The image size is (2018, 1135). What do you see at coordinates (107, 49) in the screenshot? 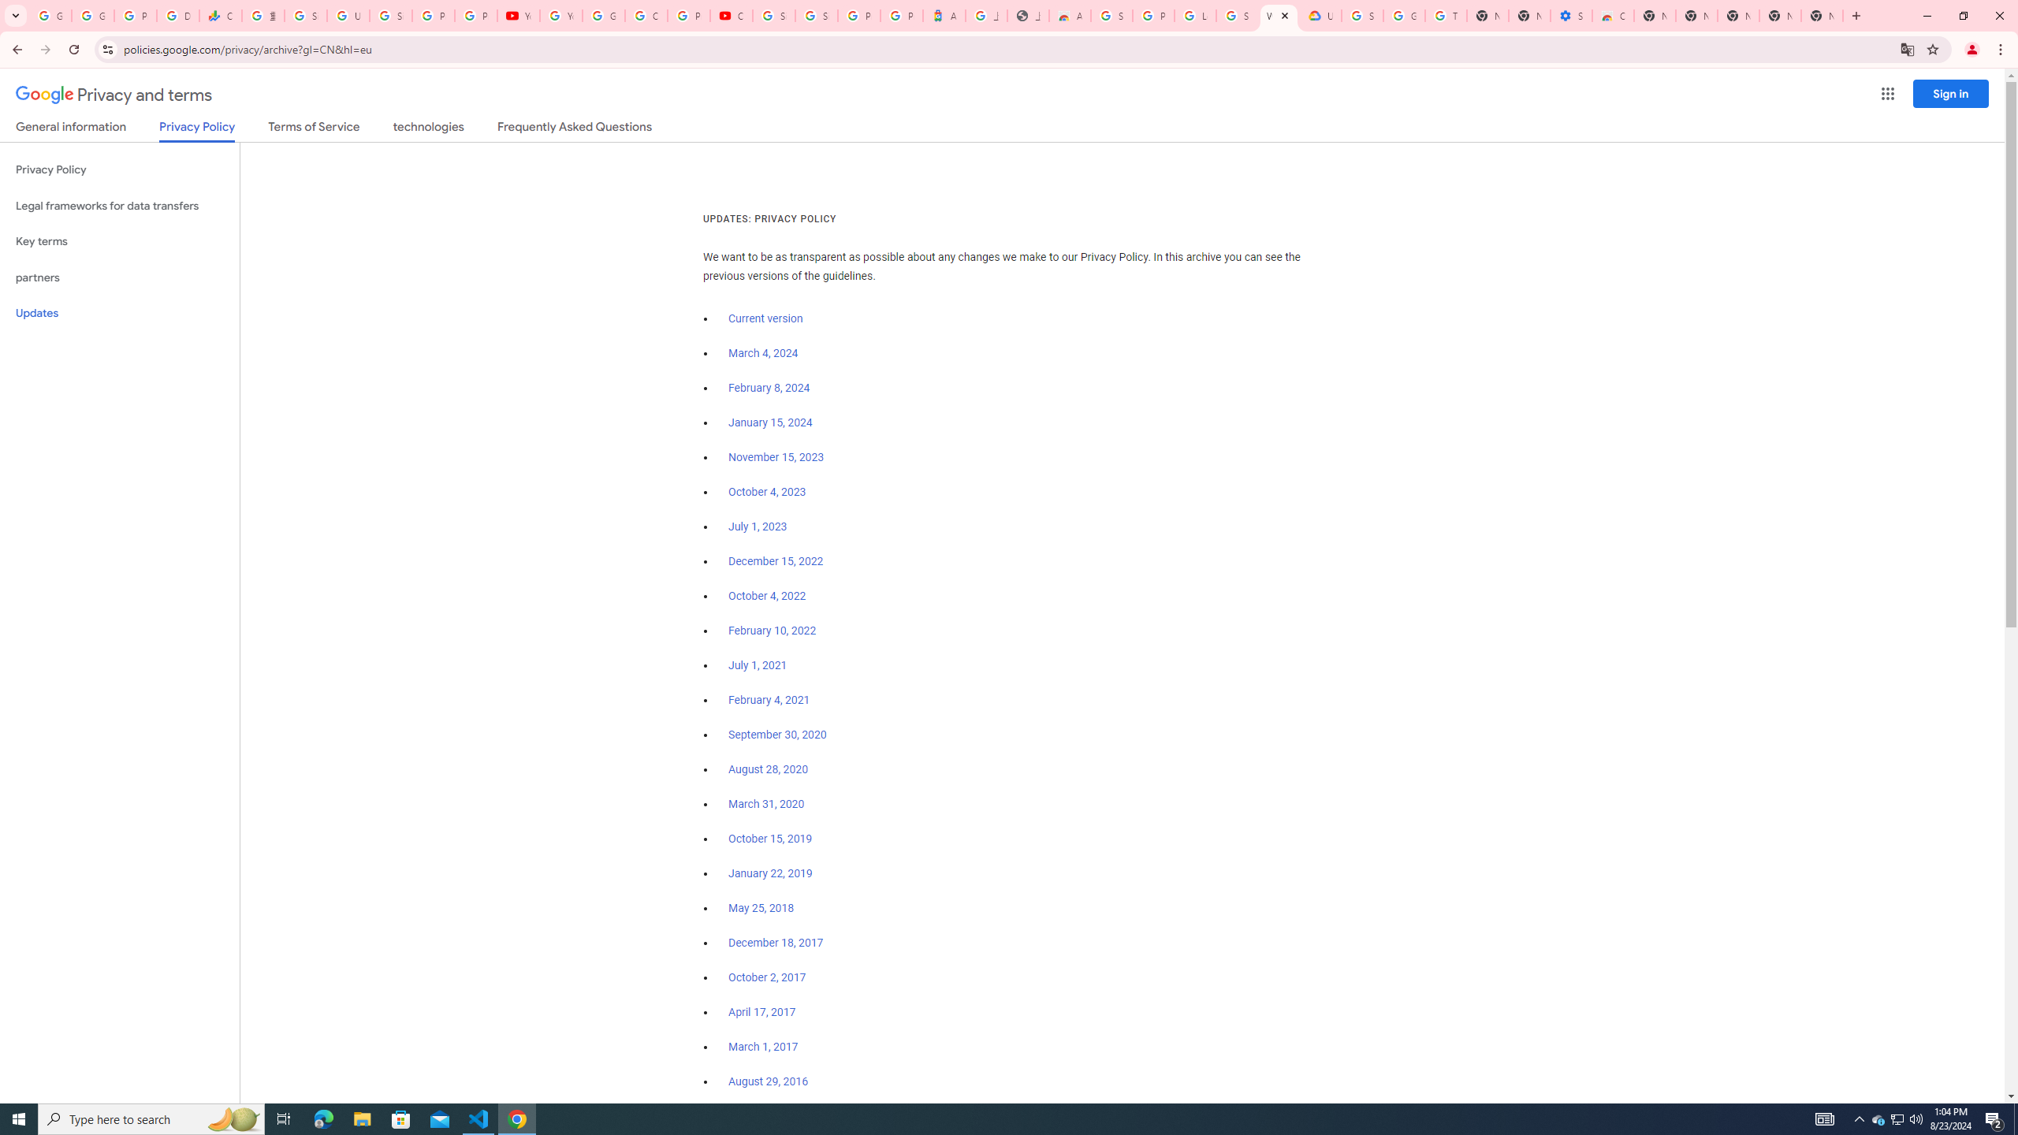
I see `View site information` at bounding box center [107, 49].